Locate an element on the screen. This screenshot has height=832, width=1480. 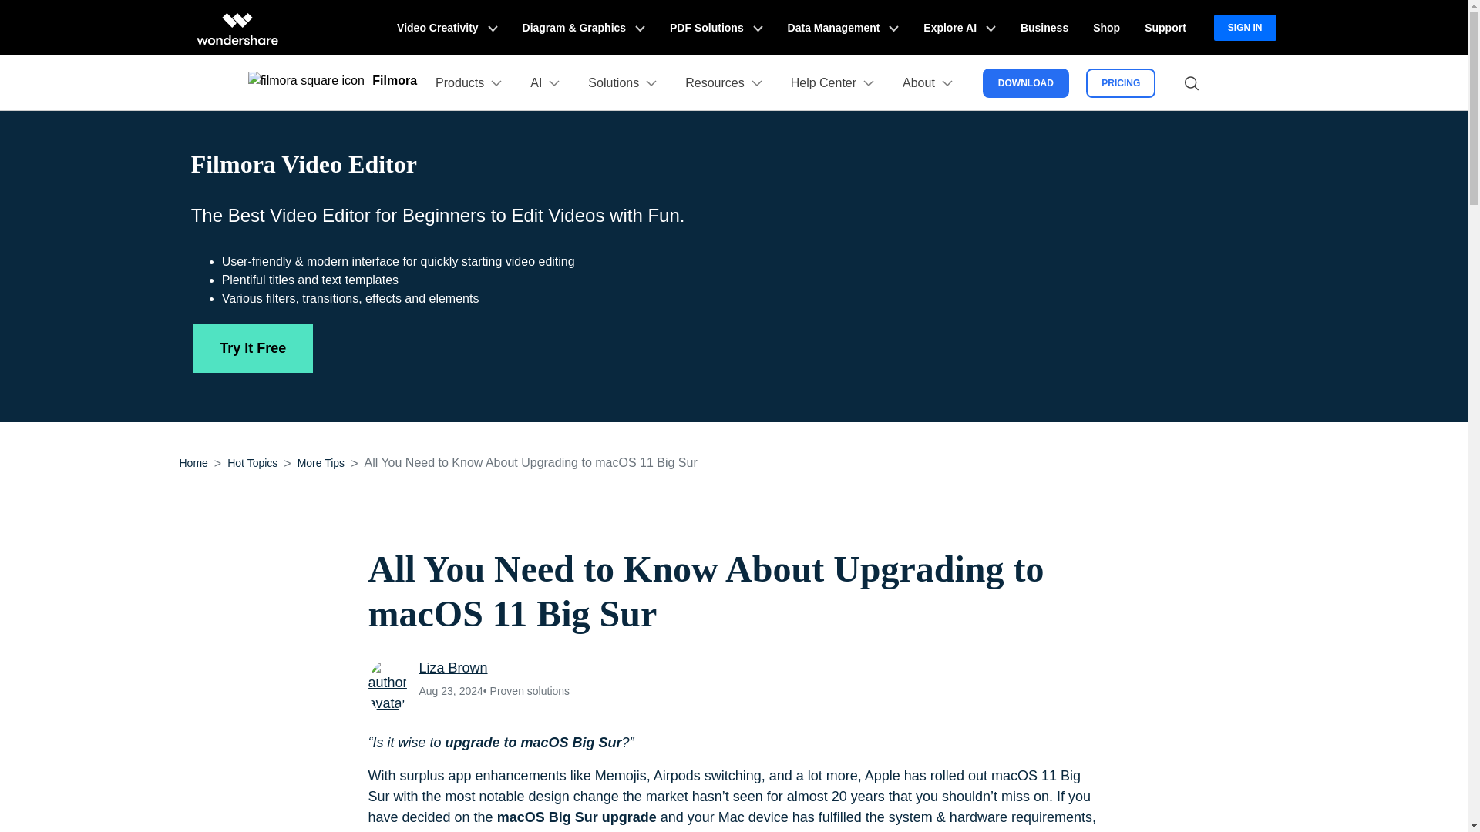
Video Creativity is located at coordinates (447, 28).